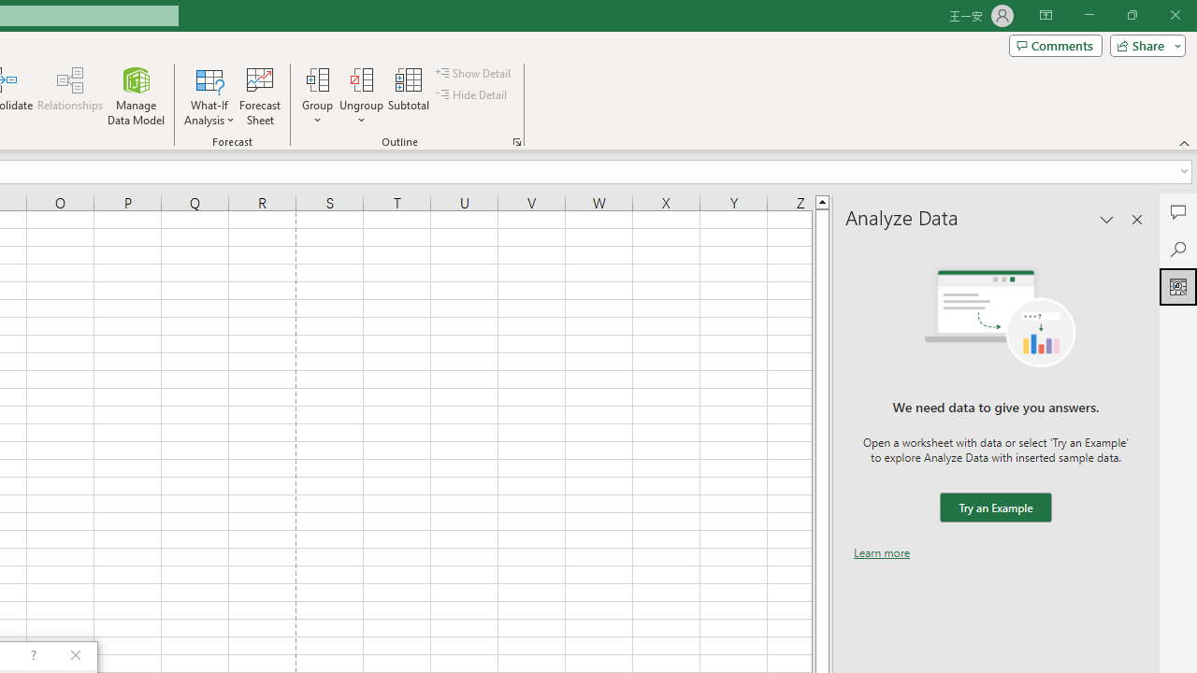  Describe the element at coordinates (1137, 219) in the screenshot. I see `Close pane` at that location.